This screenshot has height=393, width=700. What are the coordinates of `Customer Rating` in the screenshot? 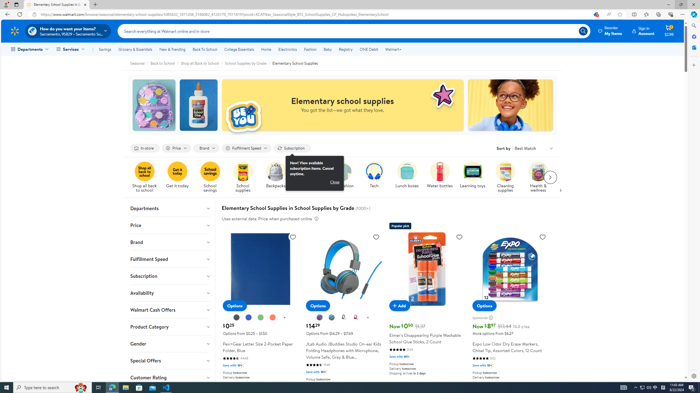 It's located at (170, 378).